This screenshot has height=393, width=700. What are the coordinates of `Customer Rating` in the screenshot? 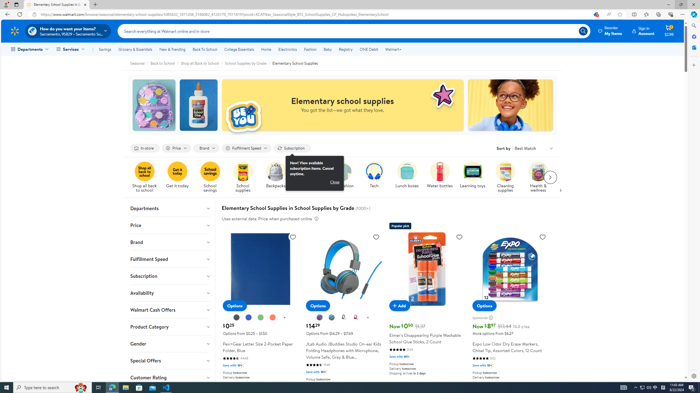 It's located at (170, 378).